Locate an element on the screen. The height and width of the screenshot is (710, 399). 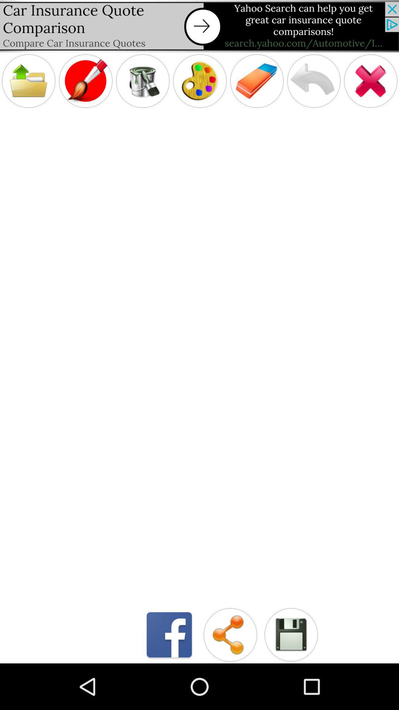
share to facebook is located at coordinates (169, 635).